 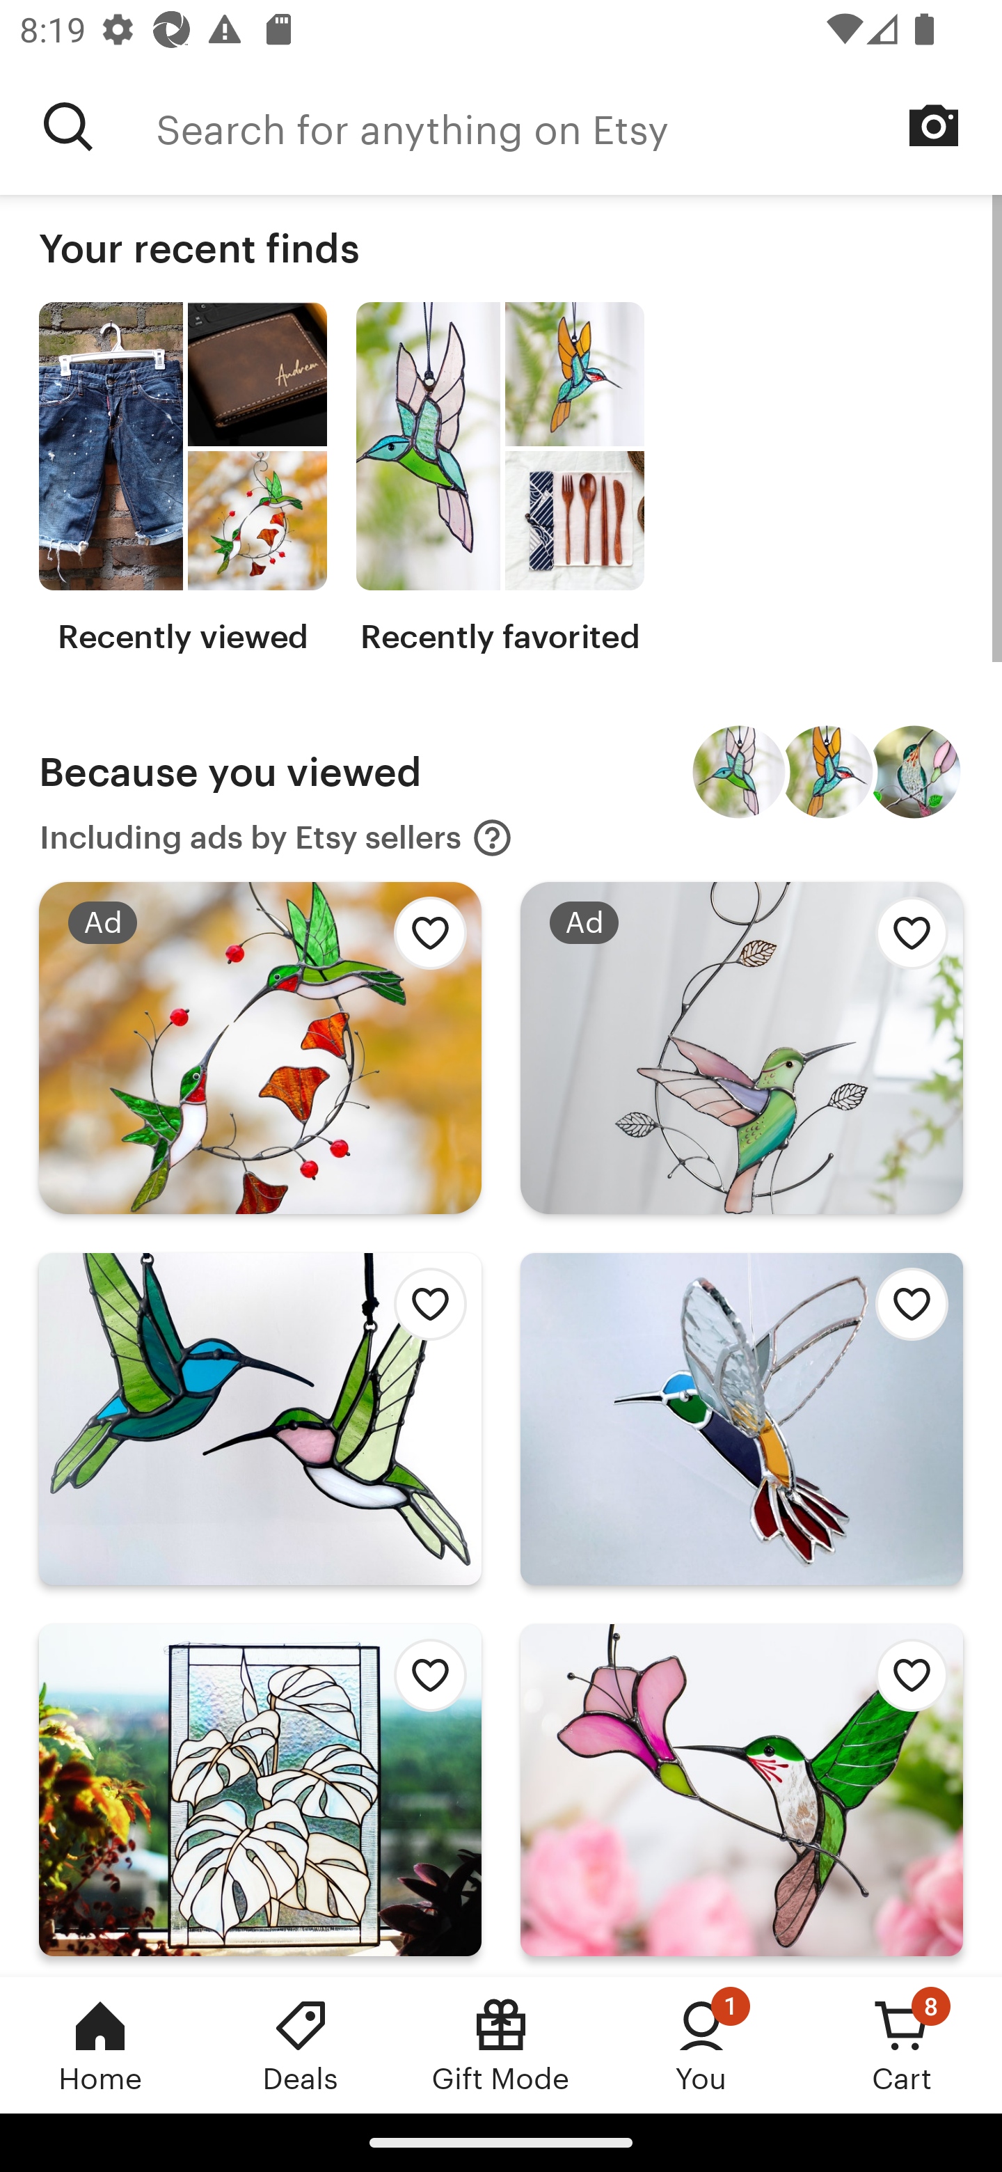 I want to click on Cart, 8 new notifications Cart, so click(x=902, y=2045).